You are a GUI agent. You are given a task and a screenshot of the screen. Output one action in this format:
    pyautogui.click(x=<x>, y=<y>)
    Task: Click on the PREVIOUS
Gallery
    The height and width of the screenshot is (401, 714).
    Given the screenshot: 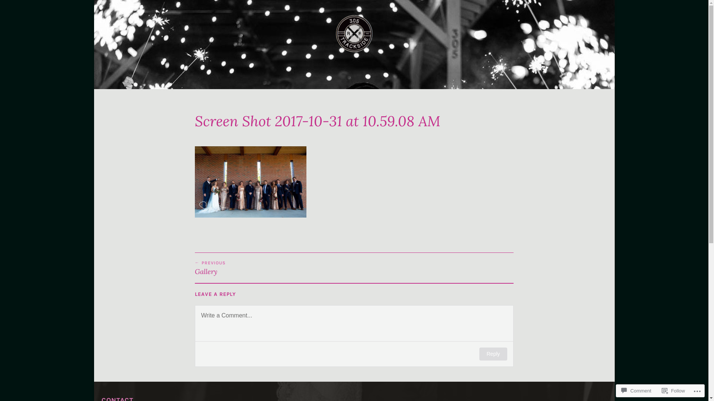 What is the action you would take?
    pyautogui.click(x=274, y=268)
    